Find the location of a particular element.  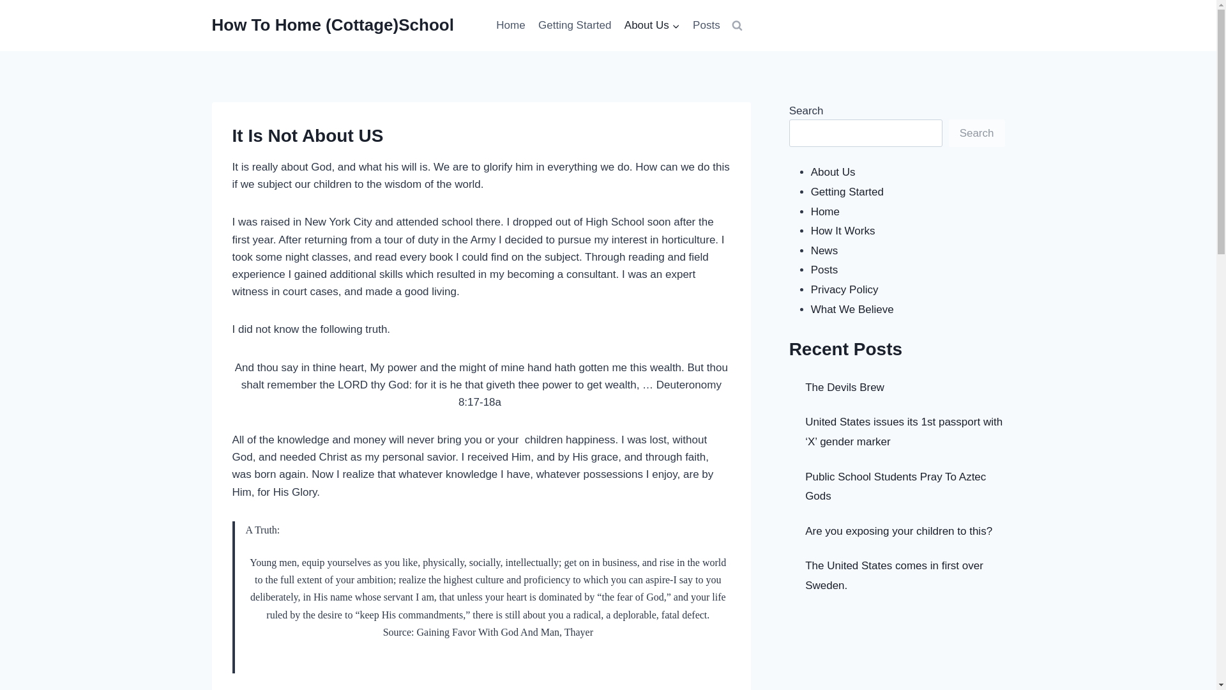

Public School Students Pray To Aztec Gods is located at coordinates (895, 486).